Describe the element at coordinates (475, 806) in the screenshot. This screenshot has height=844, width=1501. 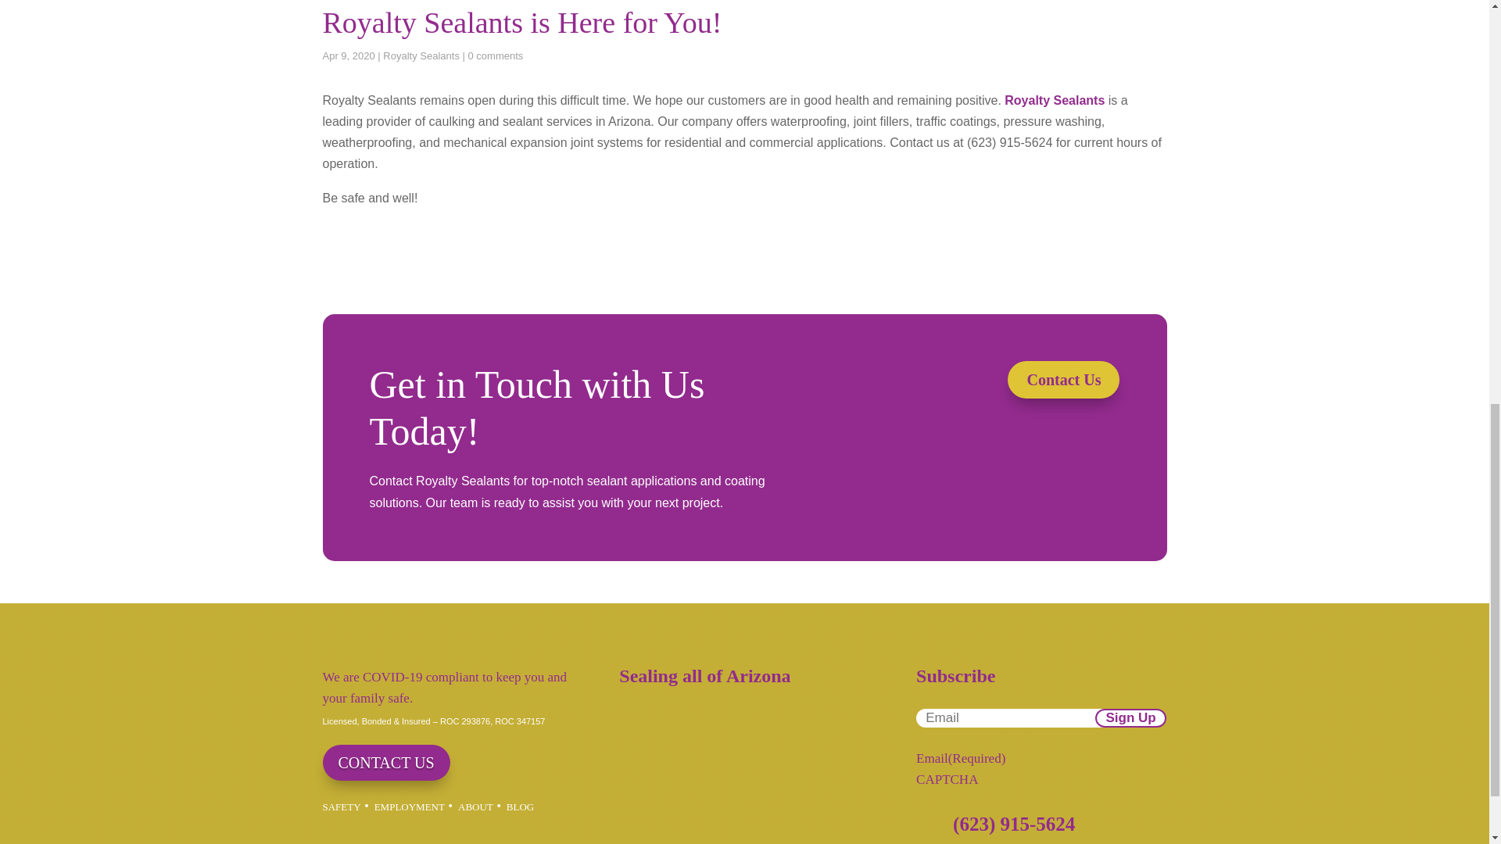
I see `ABOUT` at that location.